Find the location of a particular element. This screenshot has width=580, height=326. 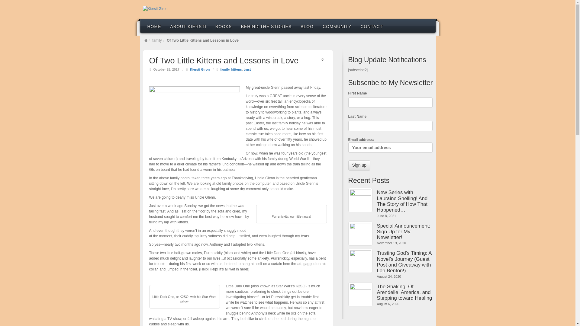

family is located at coordinates (225, 69).